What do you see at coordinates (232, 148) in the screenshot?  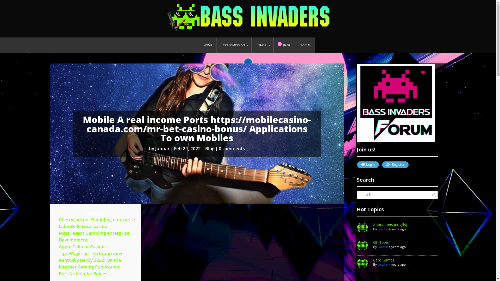 I see `0 comments` at bounding box center [232, 148].